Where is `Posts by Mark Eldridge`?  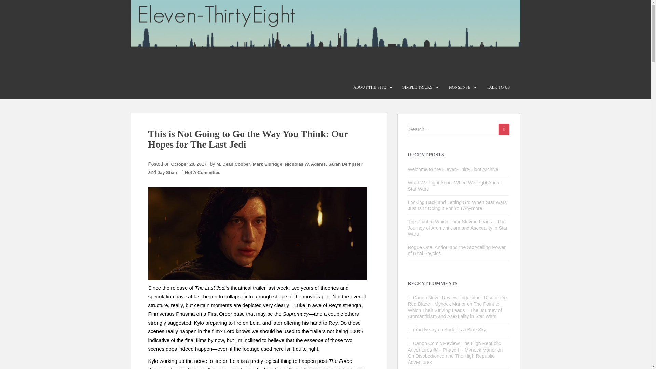
Posts by Mark Eldridge is located at coordinates (267, 164).